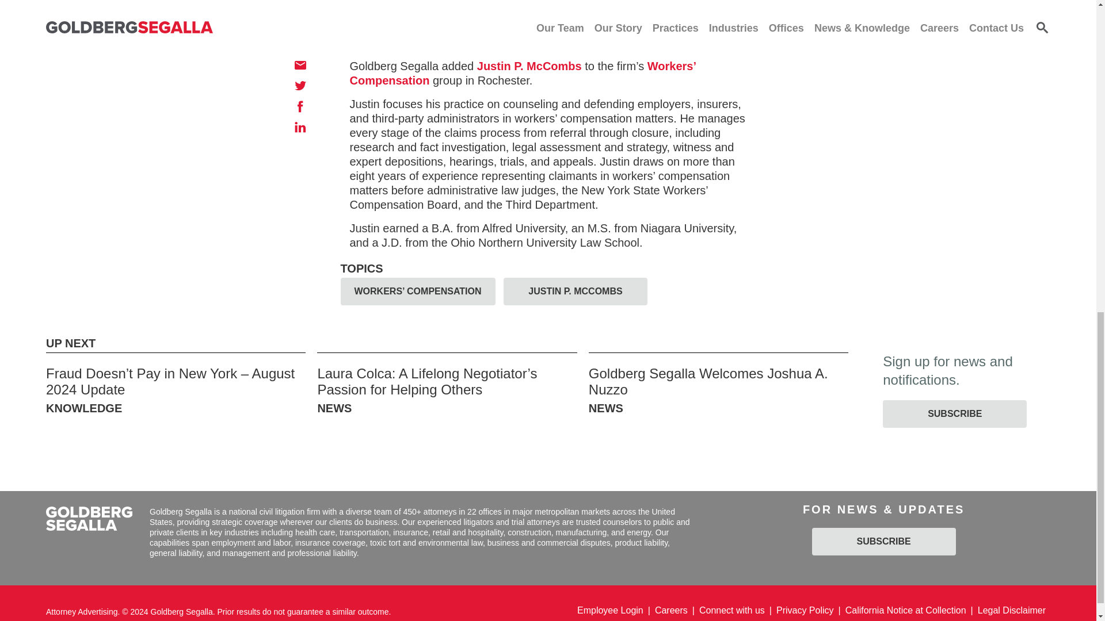 This screenshot has height=621, width=1105. What do you see at coordinates (708, 382) in the screenshot?
I see `Goldberg Segalla Welcomes Joshua A. Nuzzo` at bounding box center [708, 382].